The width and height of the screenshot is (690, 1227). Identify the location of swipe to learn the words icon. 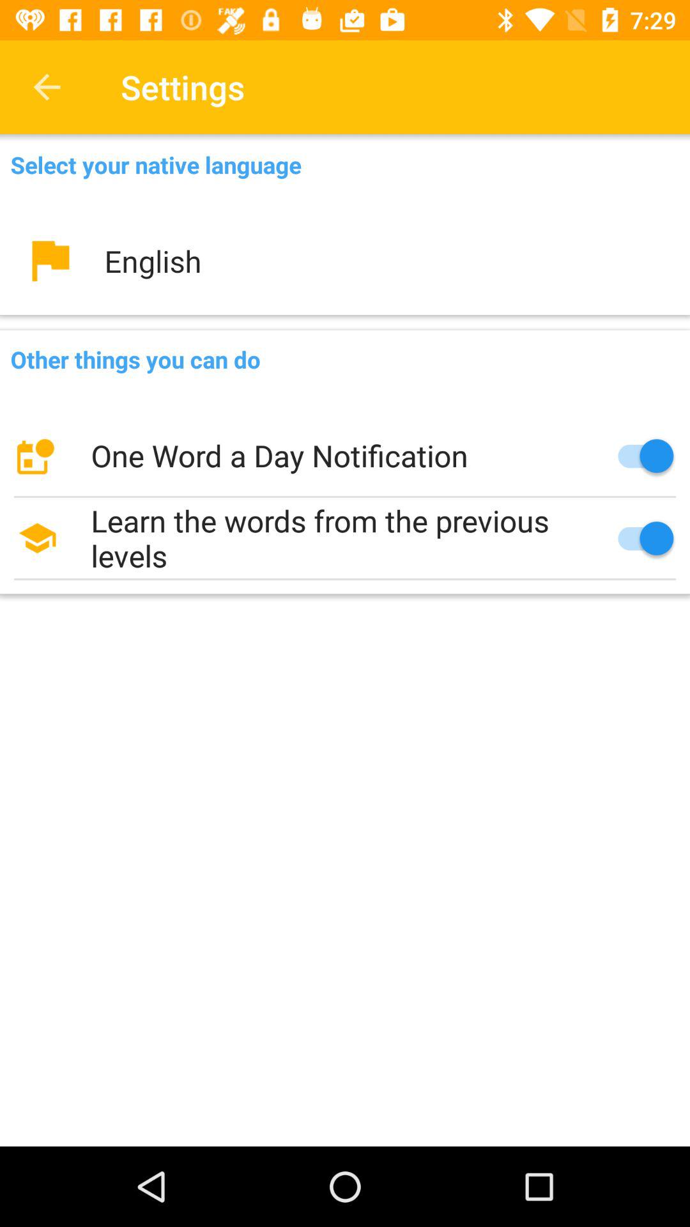
(345, 538).